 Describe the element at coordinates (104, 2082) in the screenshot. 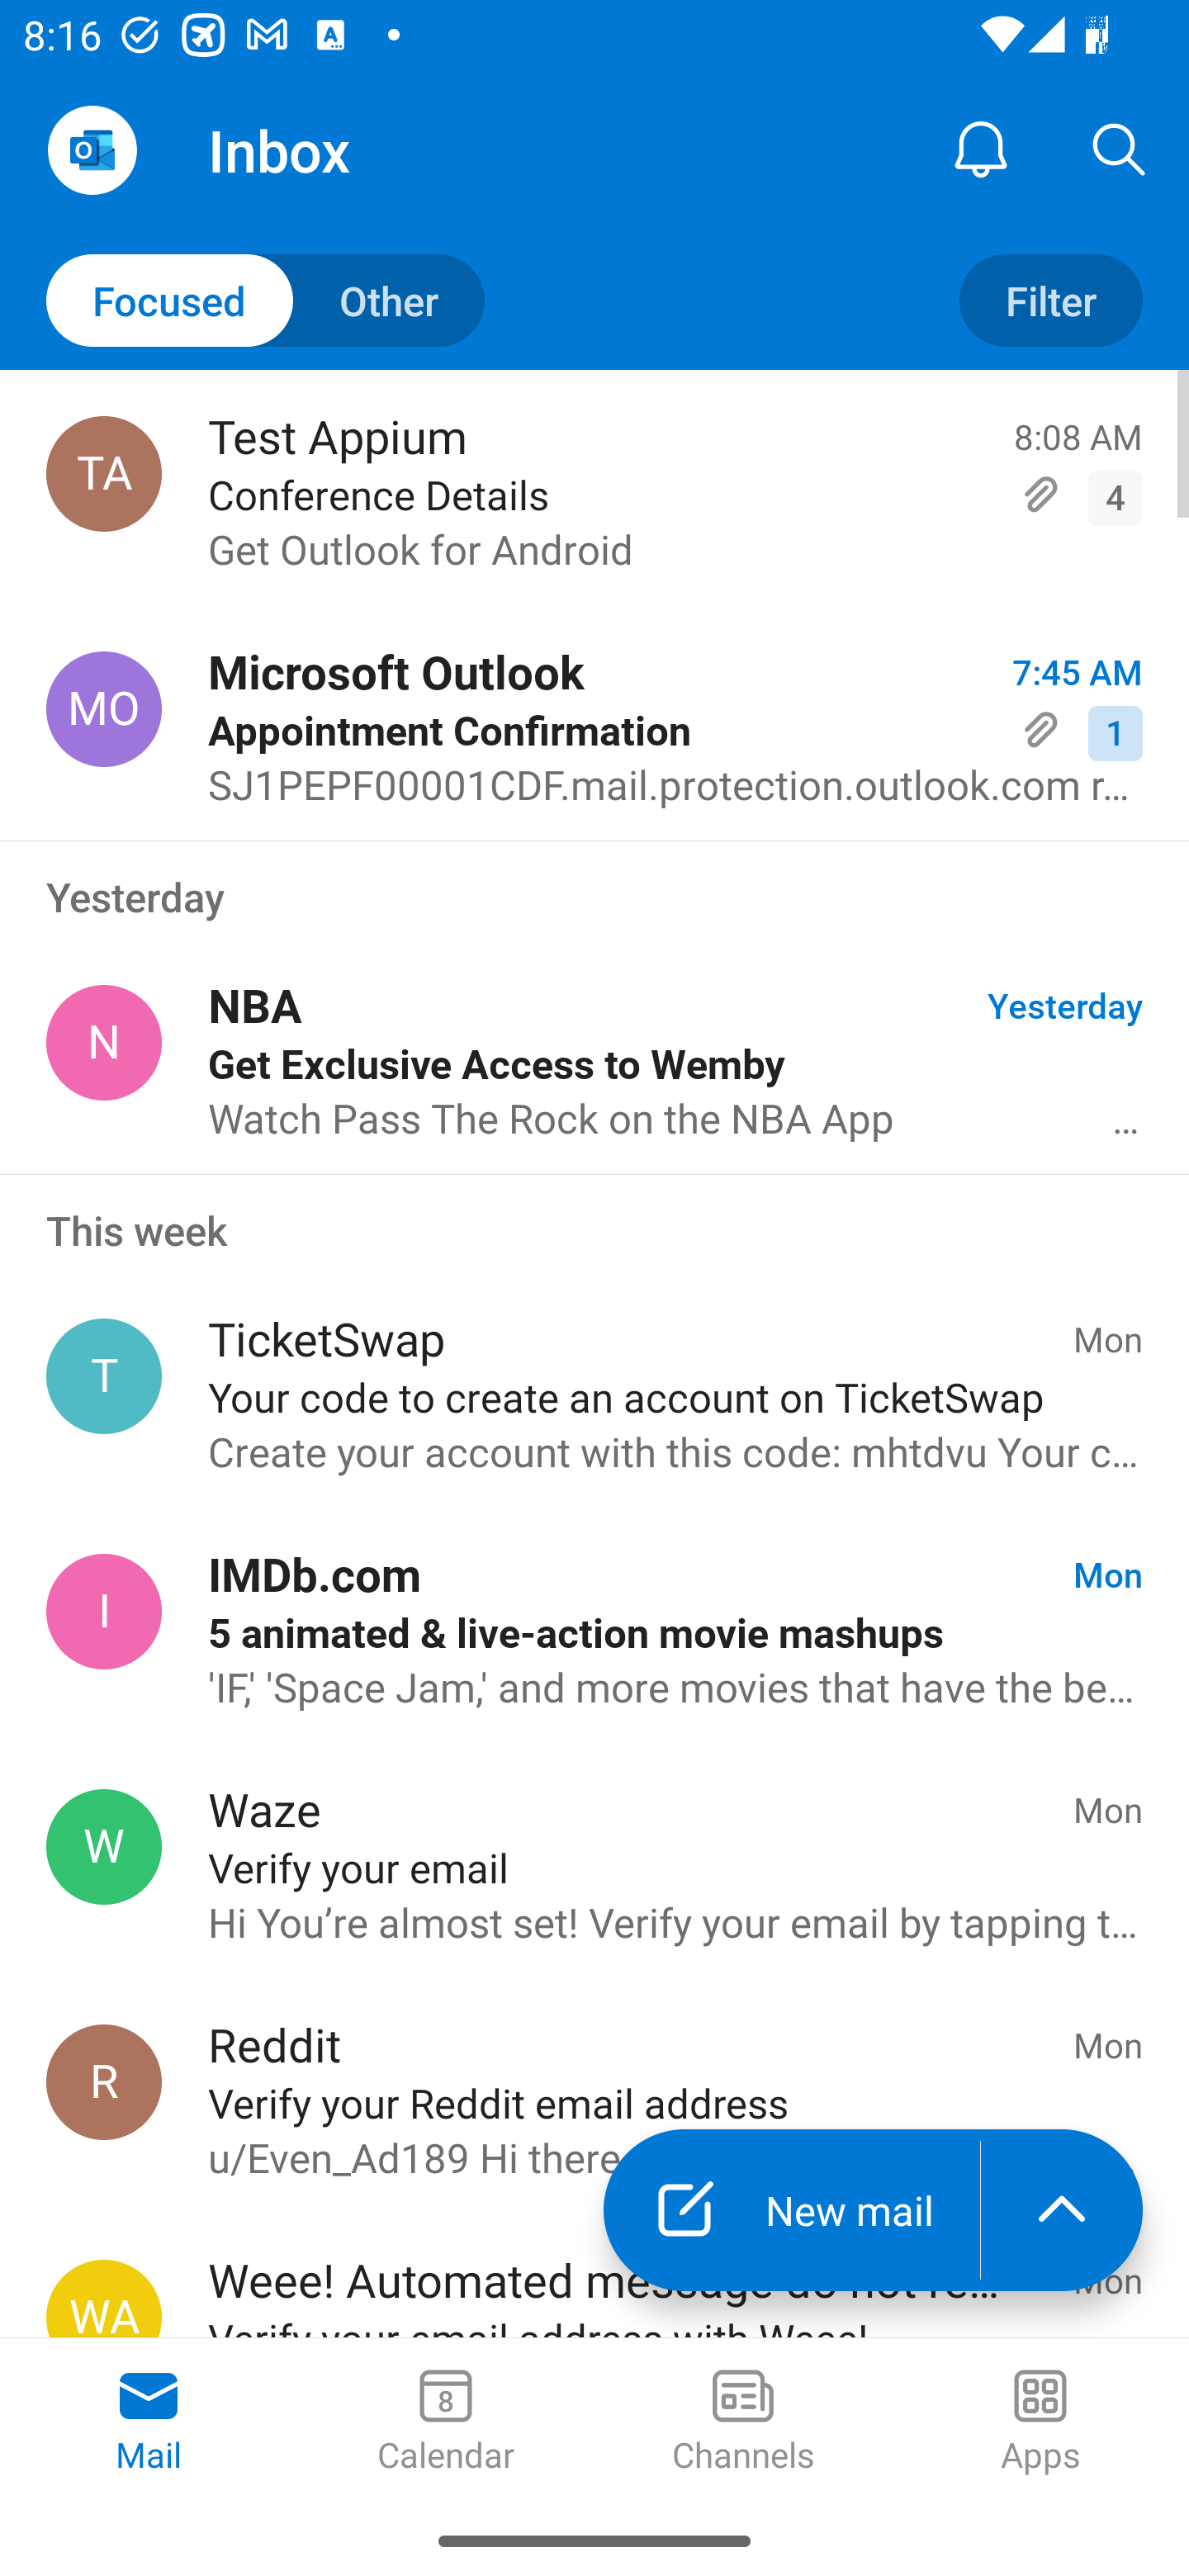

I see `Reddit, noreply@reddit.com` at that location.